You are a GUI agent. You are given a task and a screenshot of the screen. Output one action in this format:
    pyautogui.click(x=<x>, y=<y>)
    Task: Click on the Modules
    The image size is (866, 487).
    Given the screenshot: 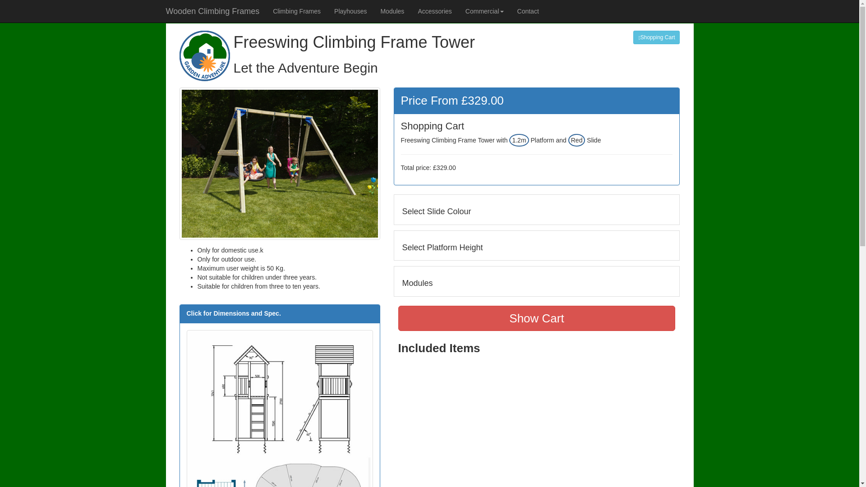 What is the action you would take?
    pyautogui.click(x=392, y=11)
    